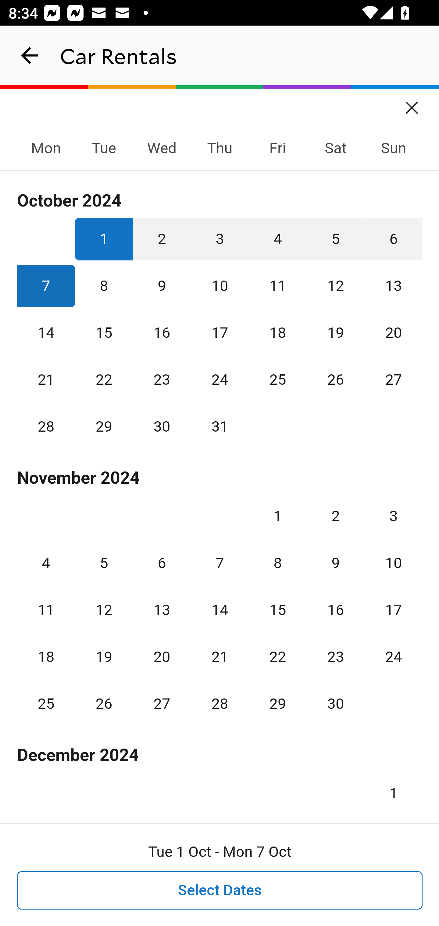 This screenshot has width=439, height=926. I want to click on 31 October 2024, so click(220, 427).